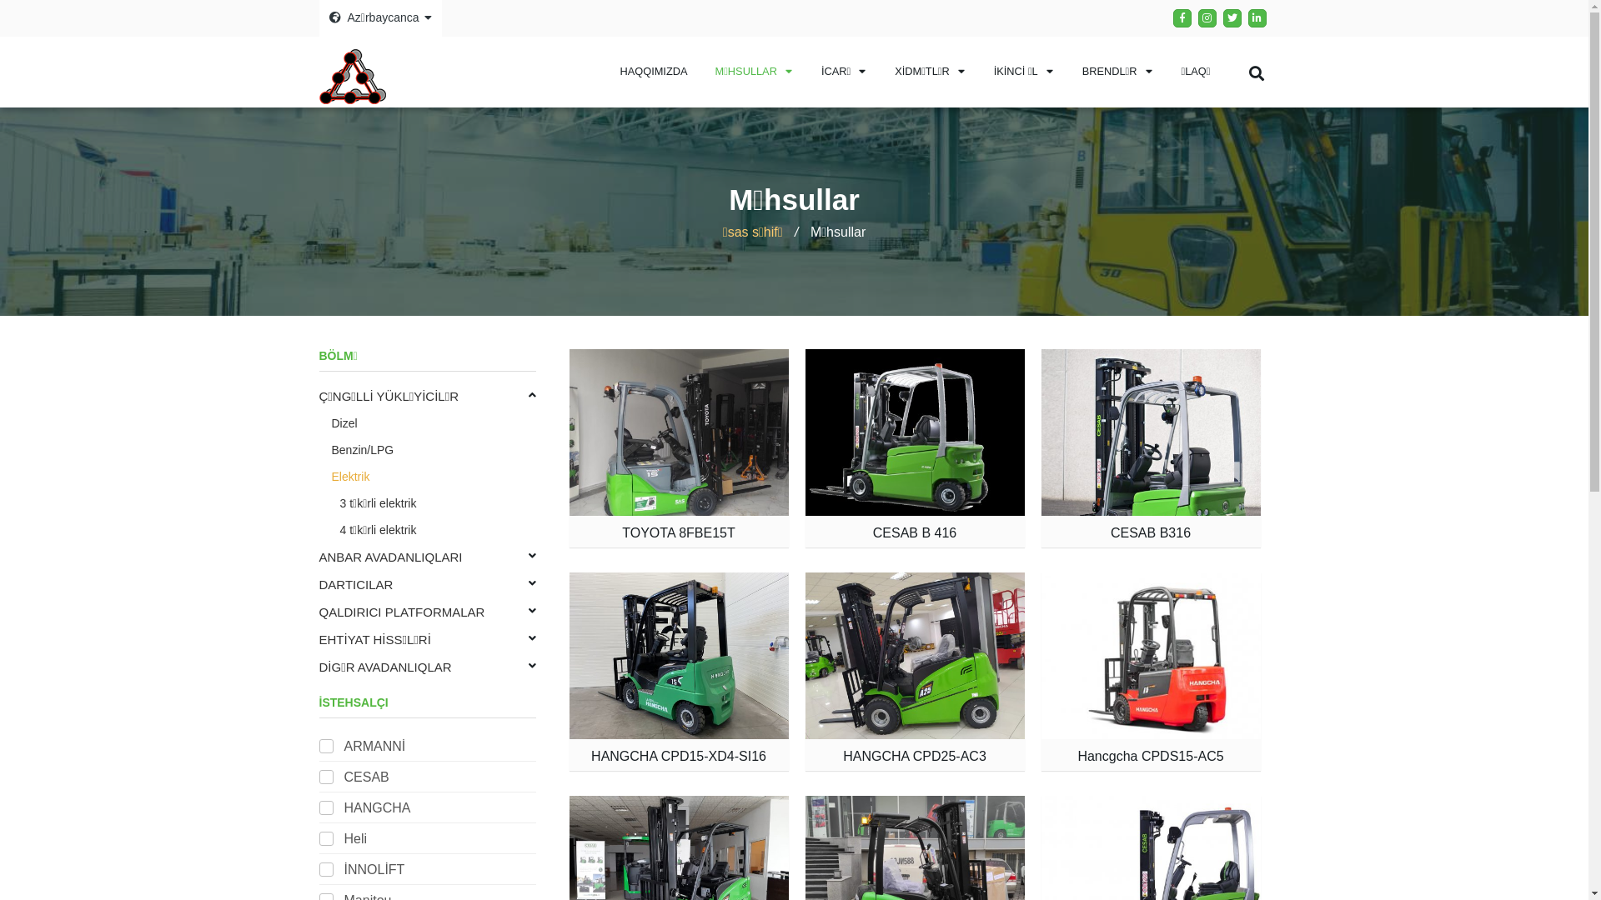  I want to click on CESAB B 416, so click(916, 533).